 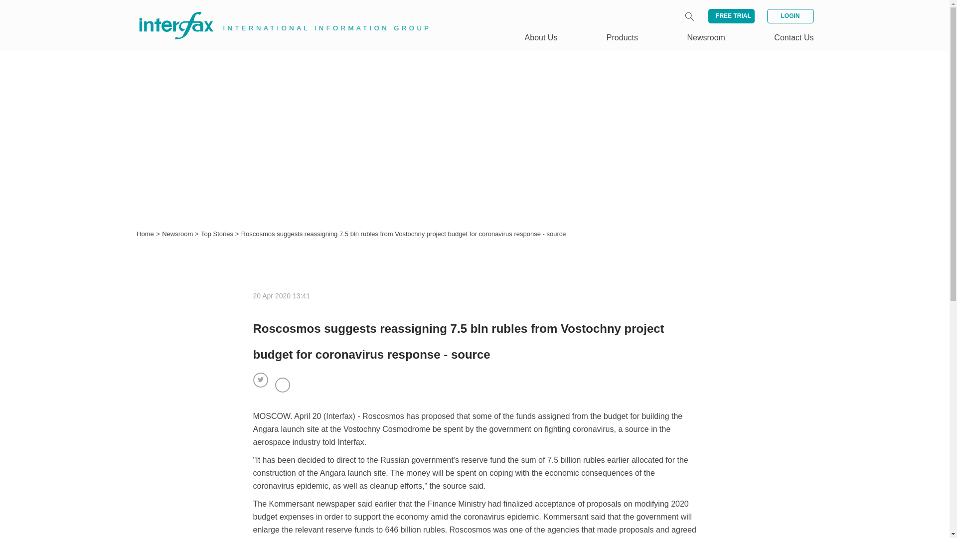 What do you see at coordinates (790, 16) in the screenshot?
I see `LOGIN` at bounding box center [790, 16].